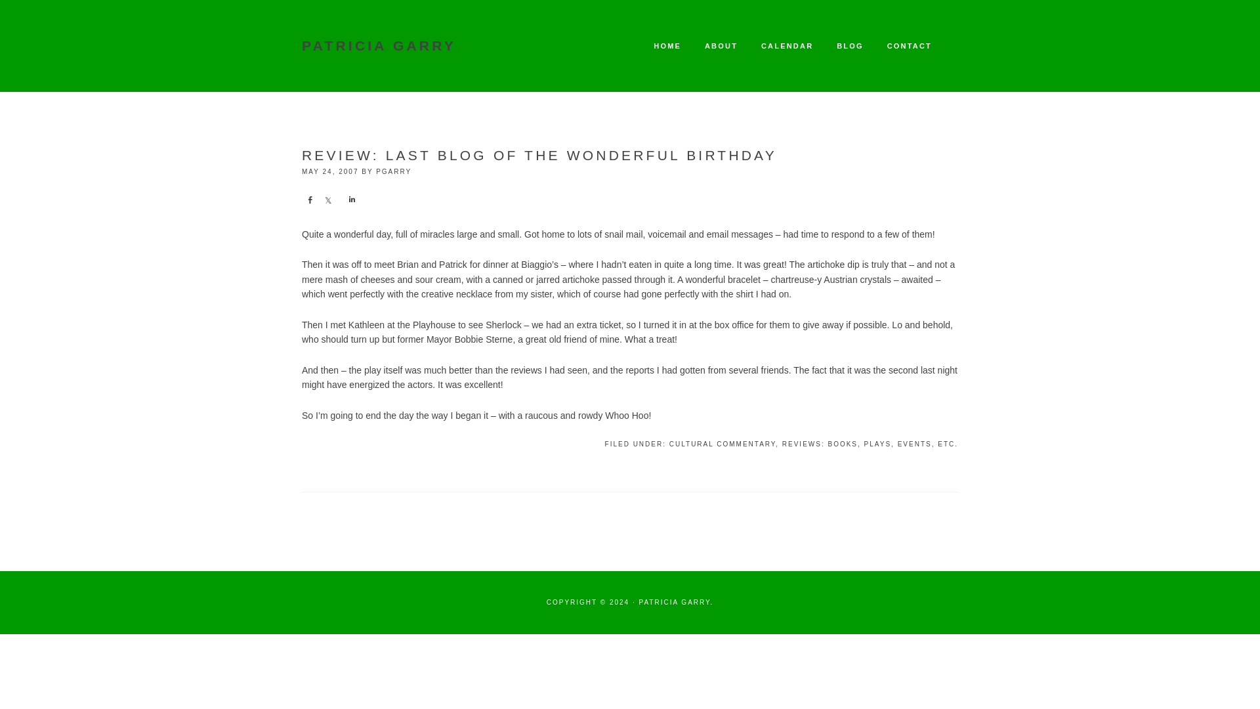  Describe the element at coordinates (910, 46) in the screenshot. I see `CONTACT` at that location.